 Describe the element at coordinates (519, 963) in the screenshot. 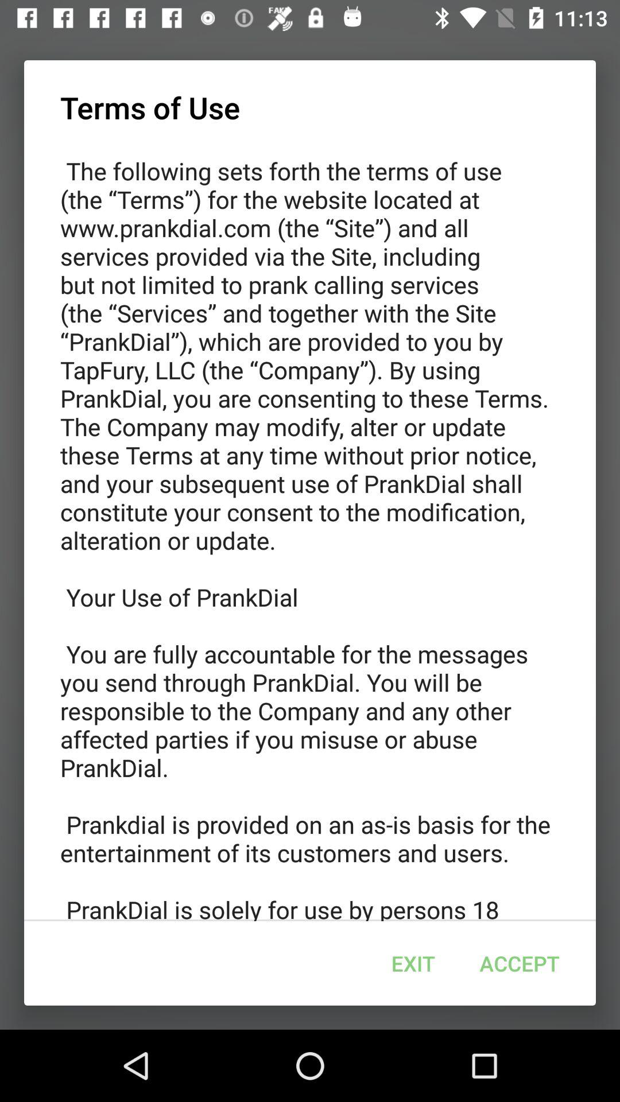

I see `press item below the following sets item` at that location.